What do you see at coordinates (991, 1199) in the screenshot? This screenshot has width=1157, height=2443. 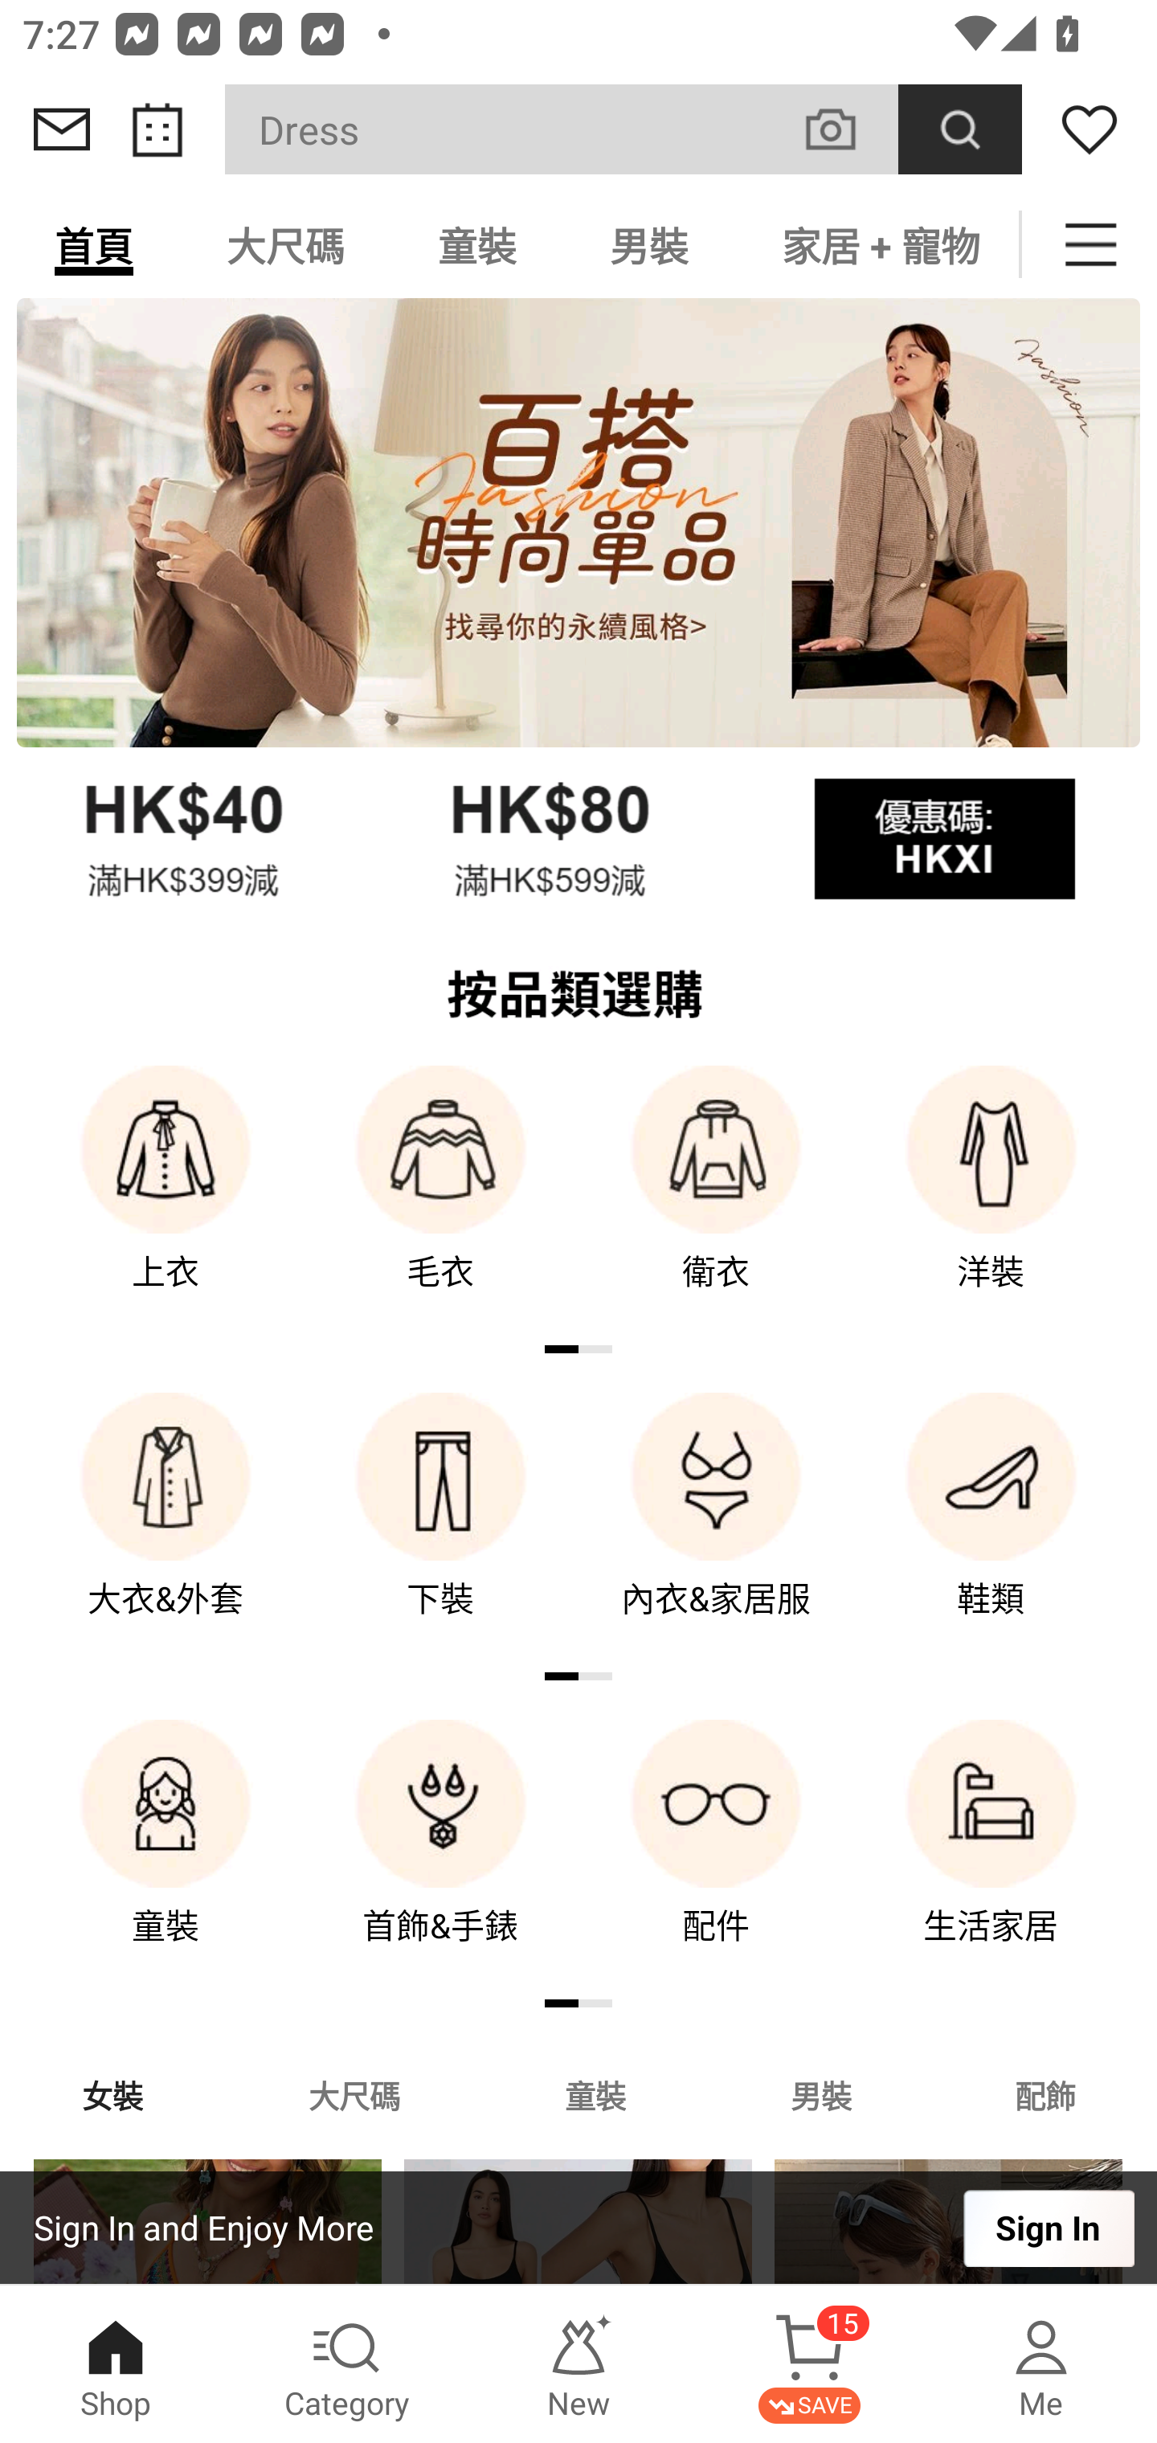 I see `洋裝` at bounding box center [991, 1199].